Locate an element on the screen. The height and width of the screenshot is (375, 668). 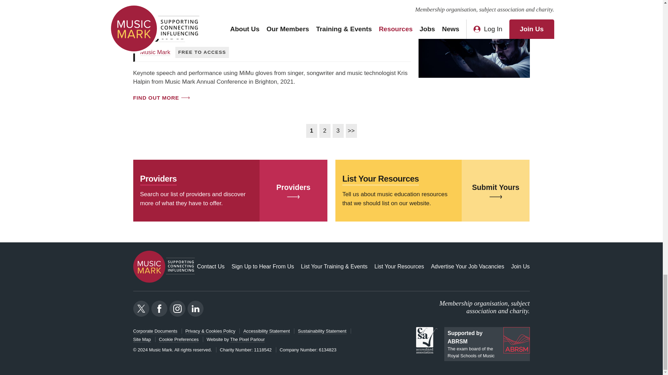
Instagram is located at coordinates (177, 308).